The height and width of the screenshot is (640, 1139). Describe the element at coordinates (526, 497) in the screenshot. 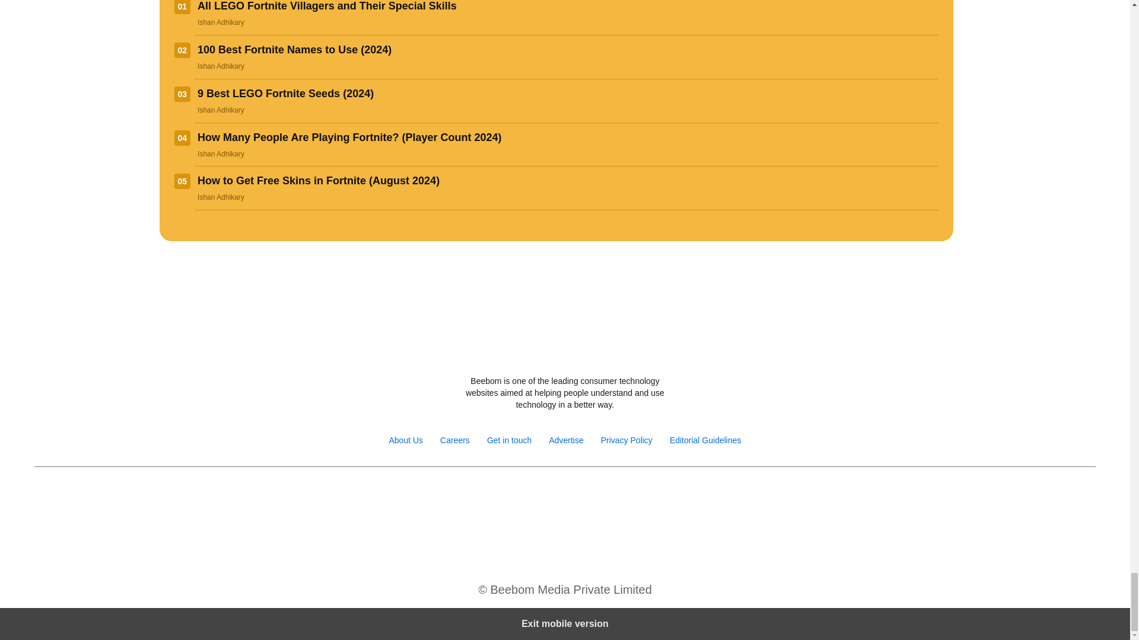

I see `Instagram` at that location.